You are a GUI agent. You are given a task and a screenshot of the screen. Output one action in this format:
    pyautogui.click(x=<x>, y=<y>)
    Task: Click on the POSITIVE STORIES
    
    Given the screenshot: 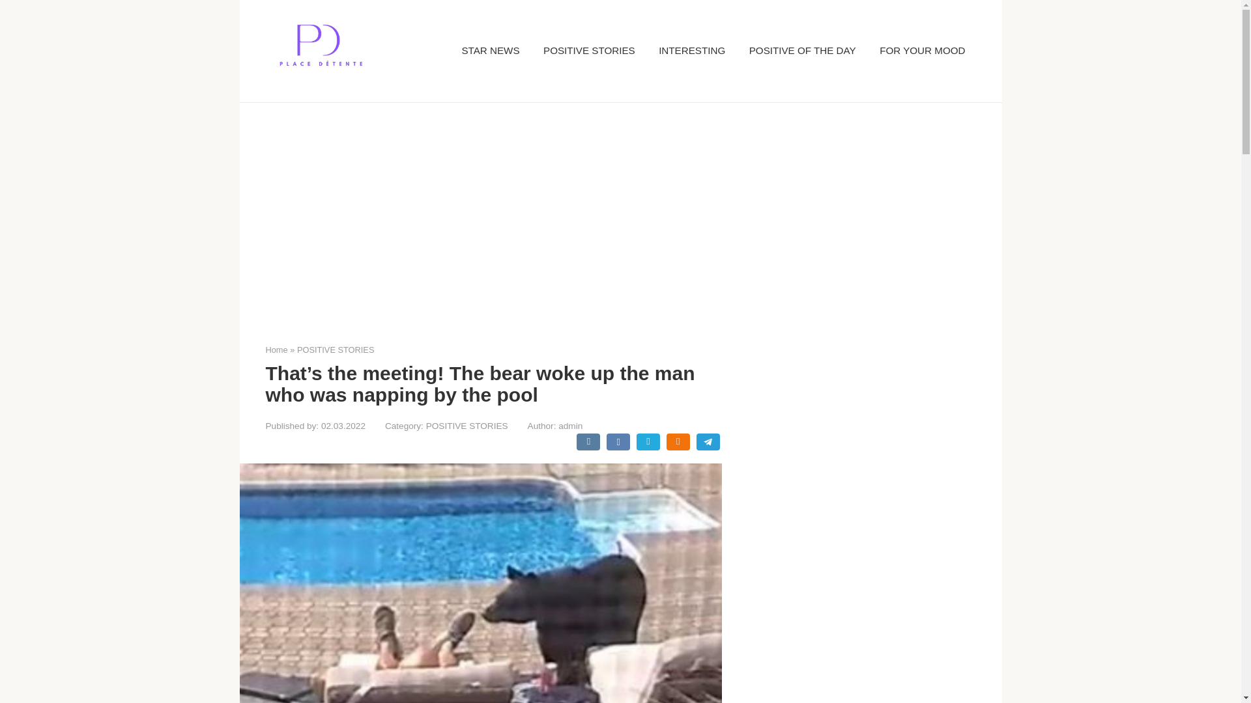 What is the action you would take?
    pyautogui.click(x=336, y=350)
    